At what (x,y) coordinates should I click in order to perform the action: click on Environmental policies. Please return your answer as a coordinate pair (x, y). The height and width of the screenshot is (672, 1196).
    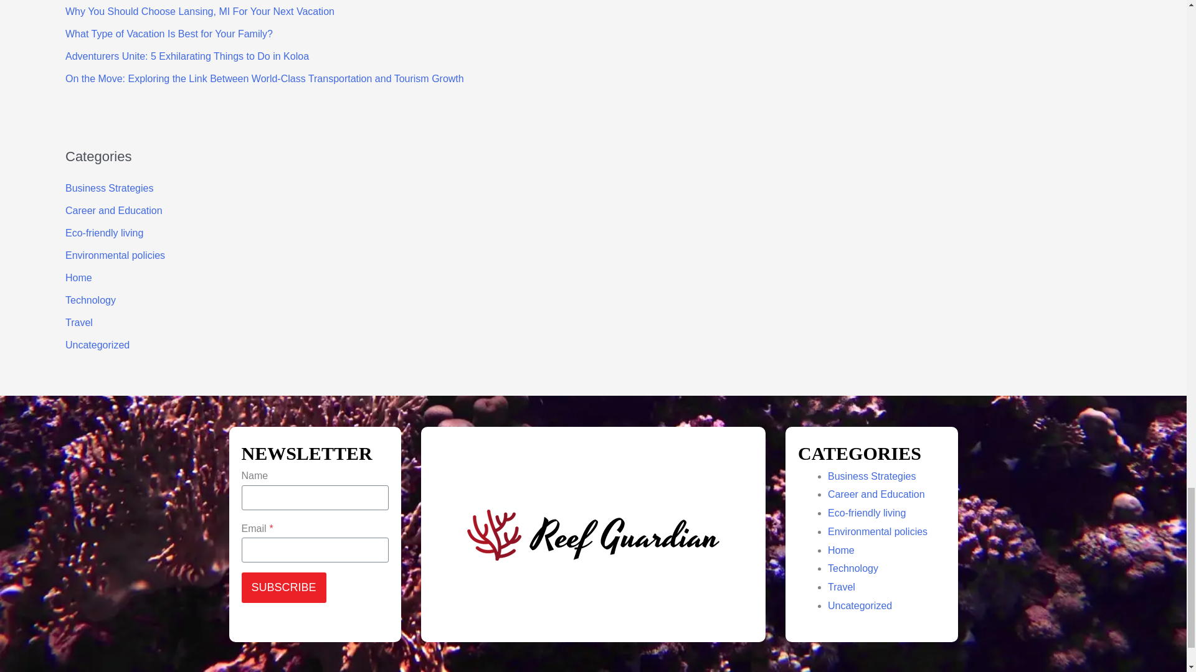
    Looking at the image, I should click on (115, 255).